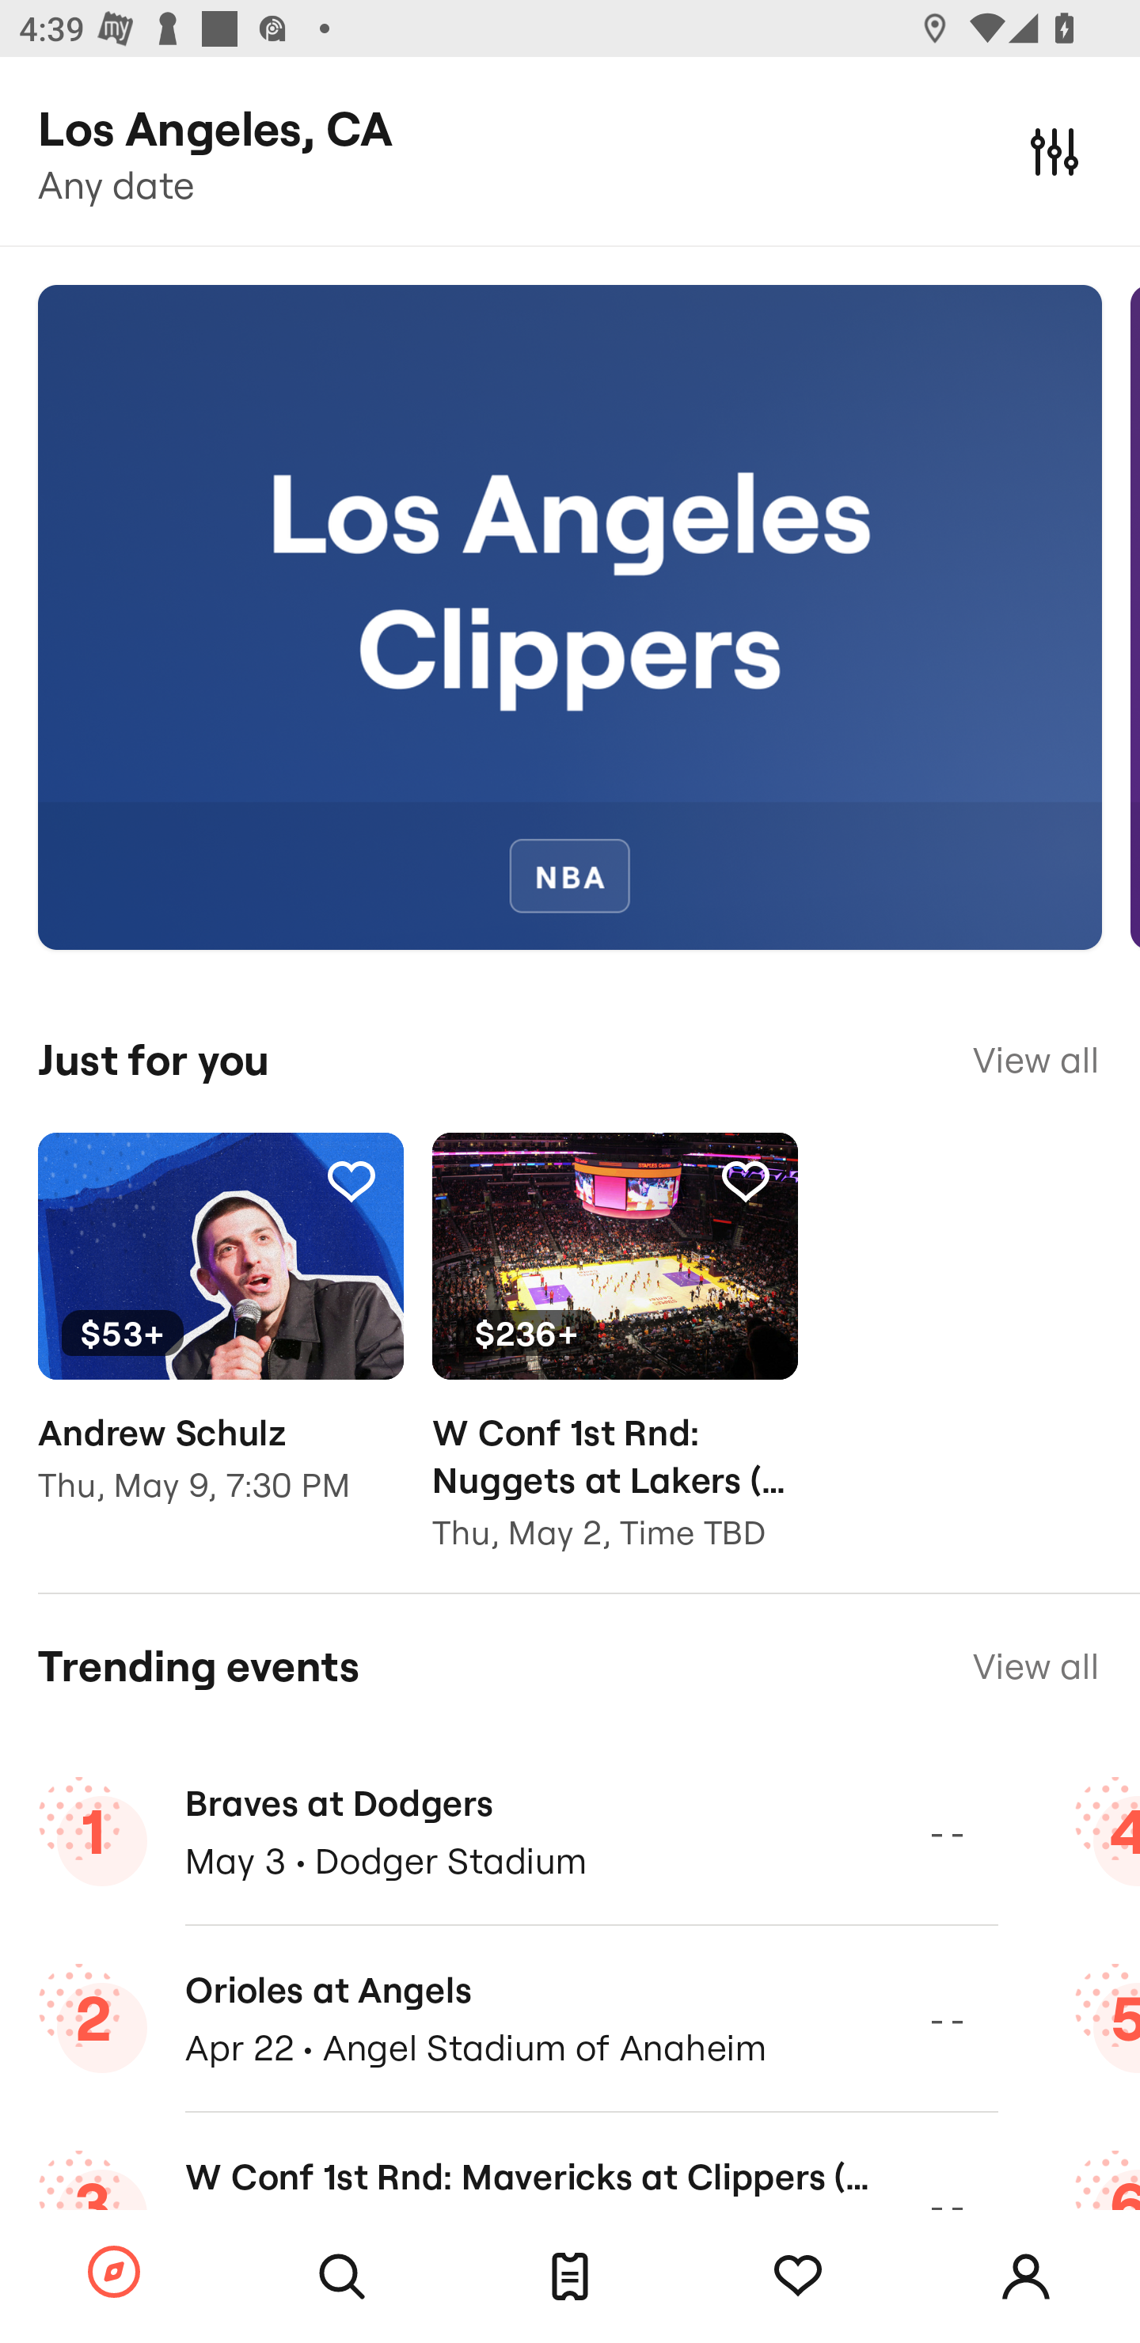 The width and height of the screenshot is (1140, 2343). Describe the element at coordinates (745, 1181) in the screenshot. I see `Tracking` at that location.